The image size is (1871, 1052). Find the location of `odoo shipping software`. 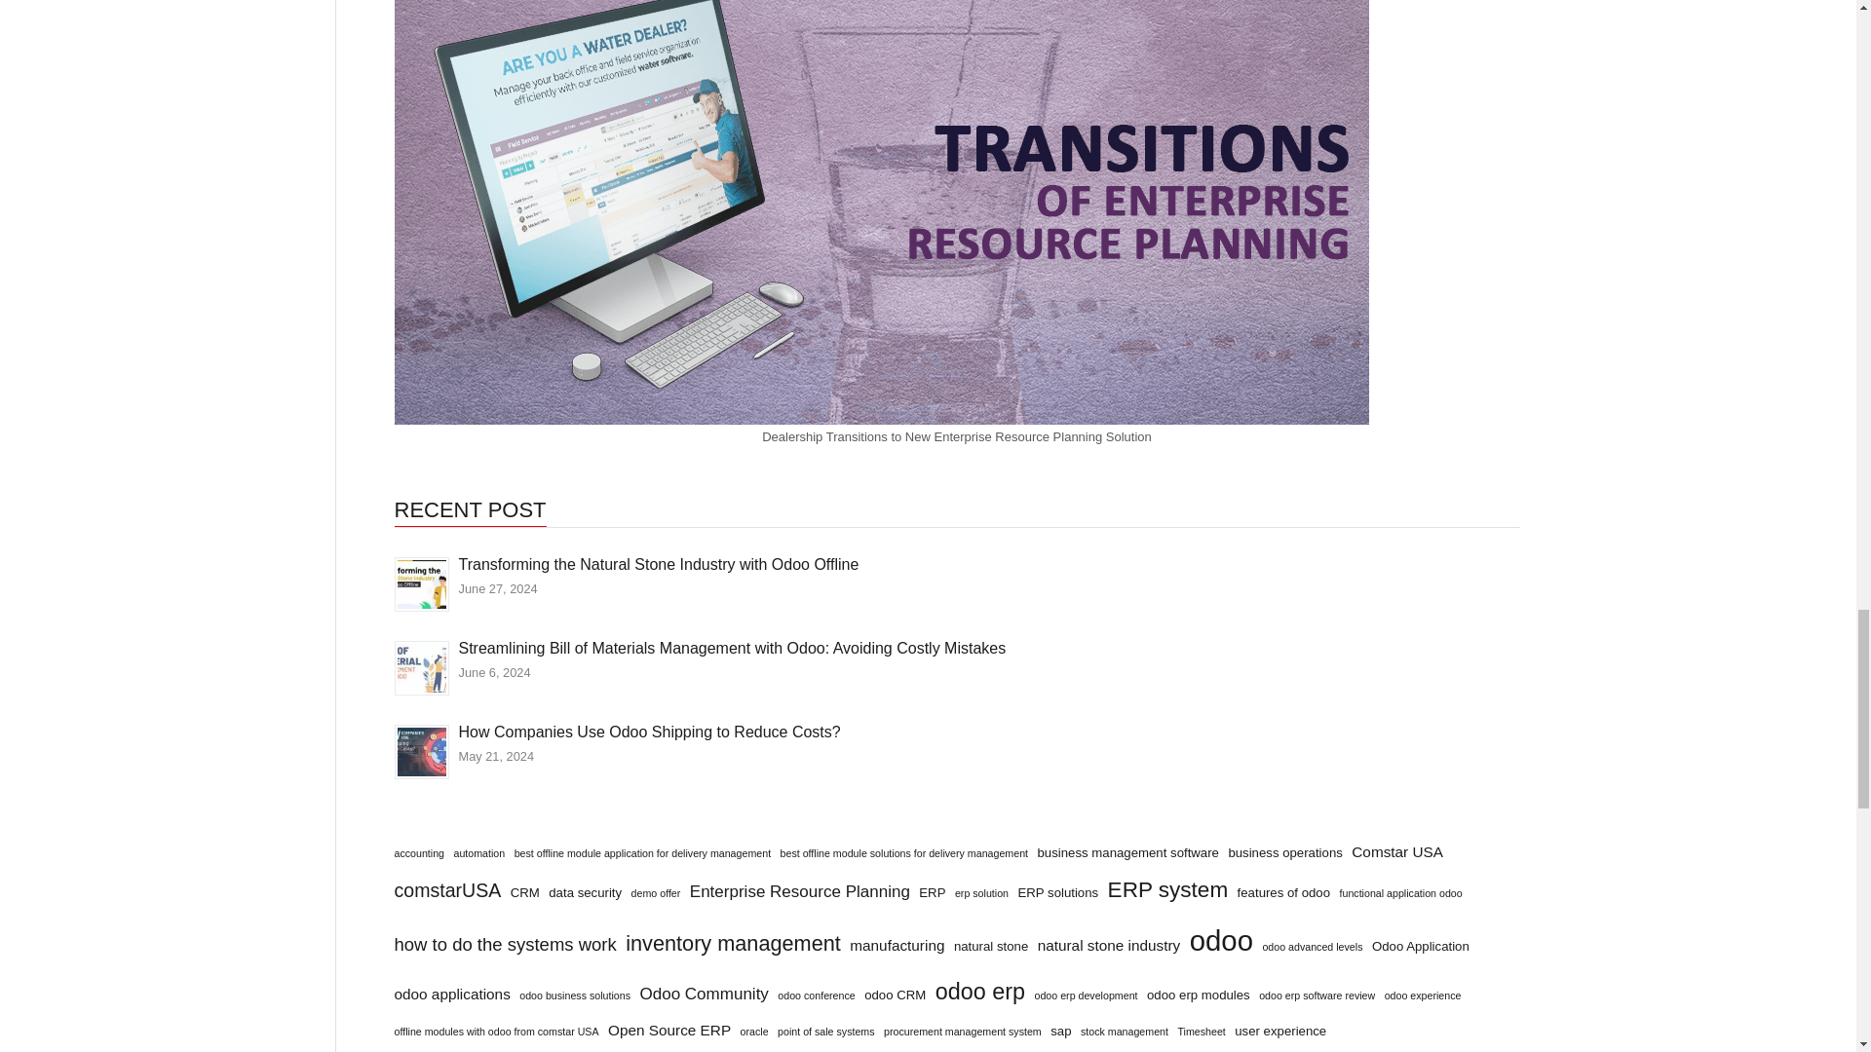

odoo shipping software is located at coordinates (421, 752).